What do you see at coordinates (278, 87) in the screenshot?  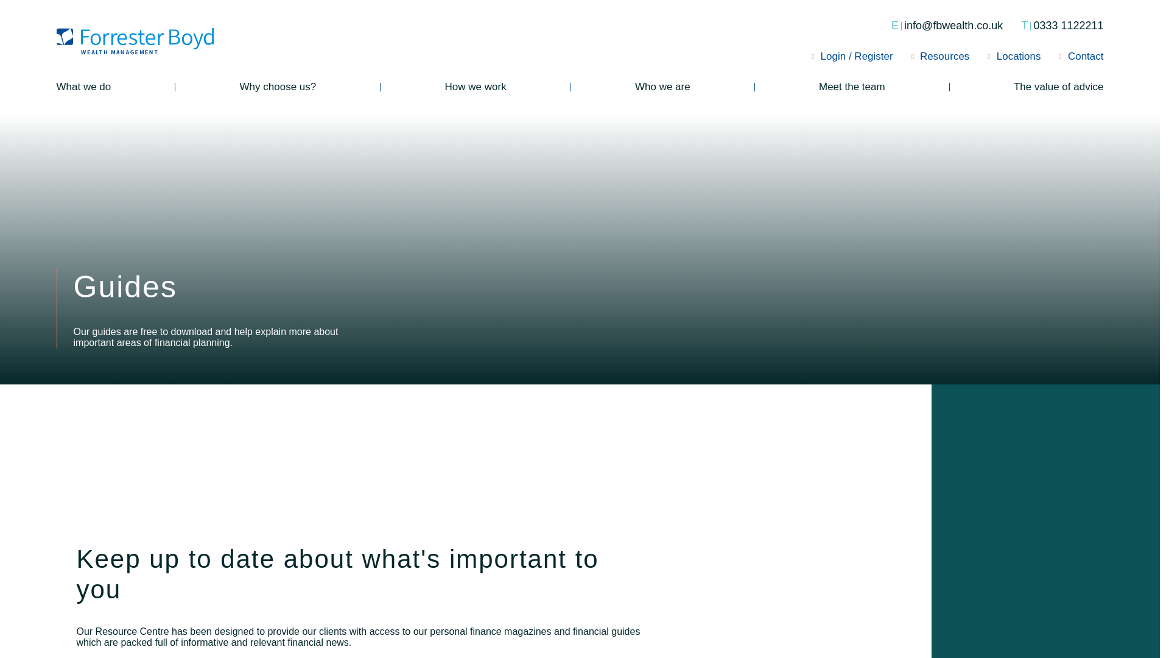 I see `Why choose us?` at bounding box center [278, 87].